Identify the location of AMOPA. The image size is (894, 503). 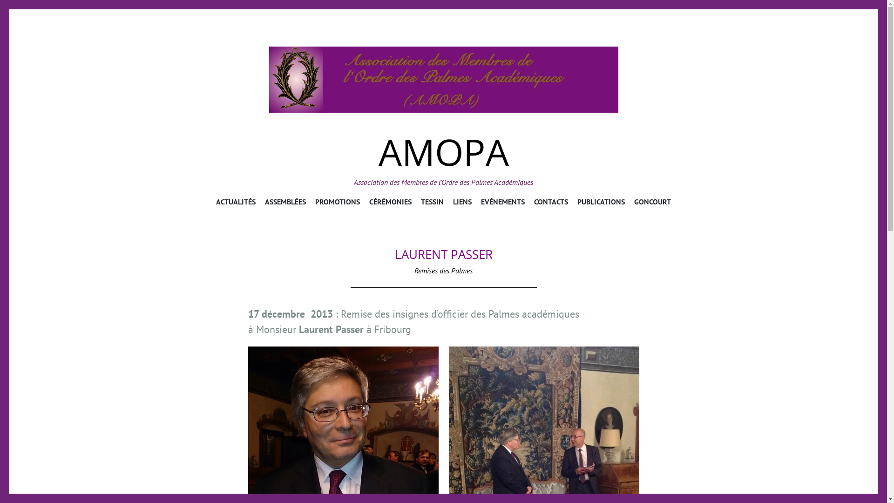
(443, 80).